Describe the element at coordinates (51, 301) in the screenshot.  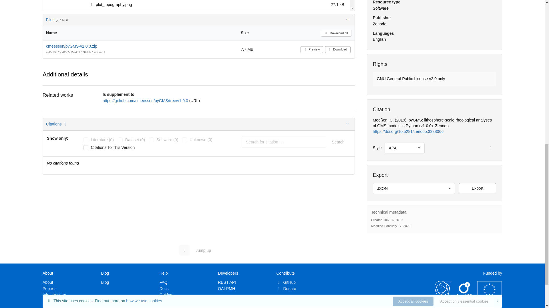
I see `Principles` at that location.